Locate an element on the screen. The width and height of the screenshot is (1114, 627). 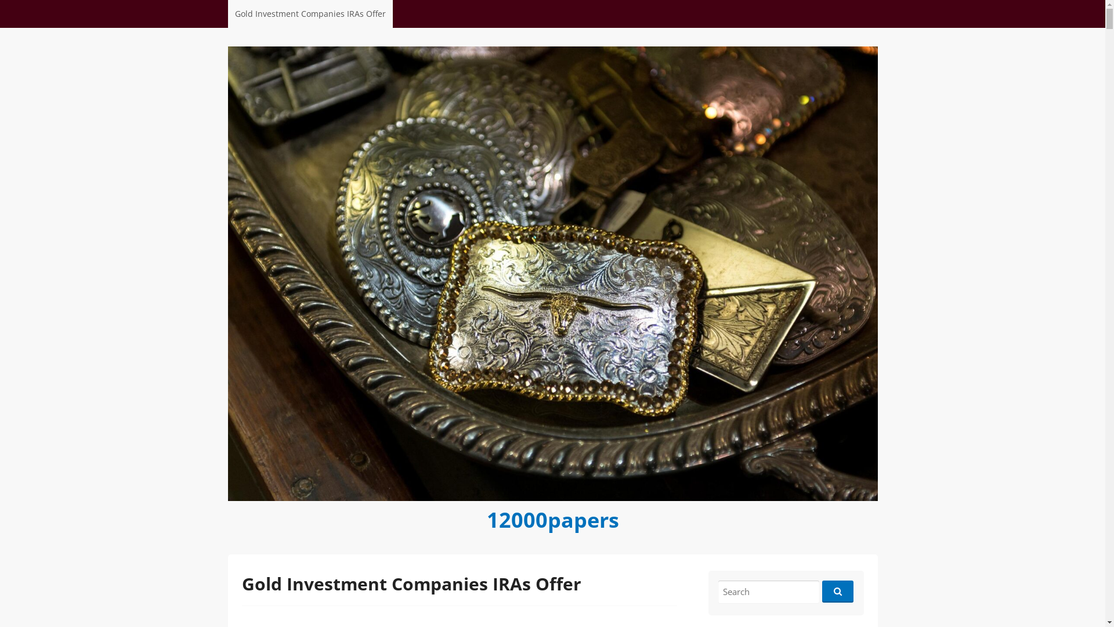
Skip to content is located at coordinates (263, 6).